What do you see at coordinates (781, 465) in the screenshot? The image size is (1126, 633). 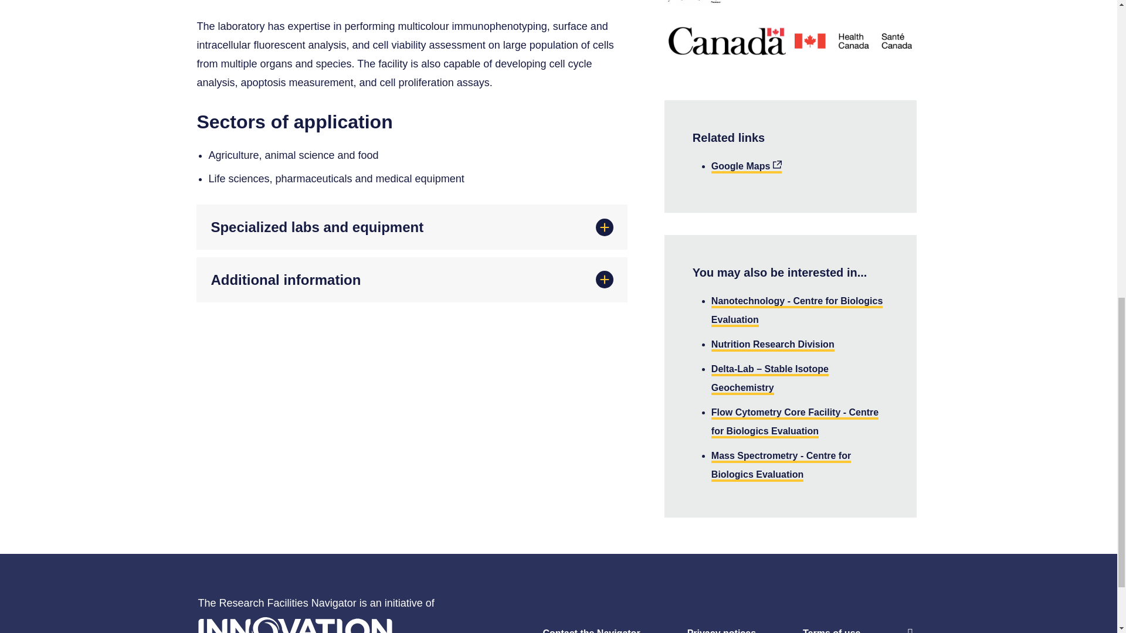 I see `Mass Spectrometry - Centre for Biologics Evaluation` at bounding box center [781, 465].